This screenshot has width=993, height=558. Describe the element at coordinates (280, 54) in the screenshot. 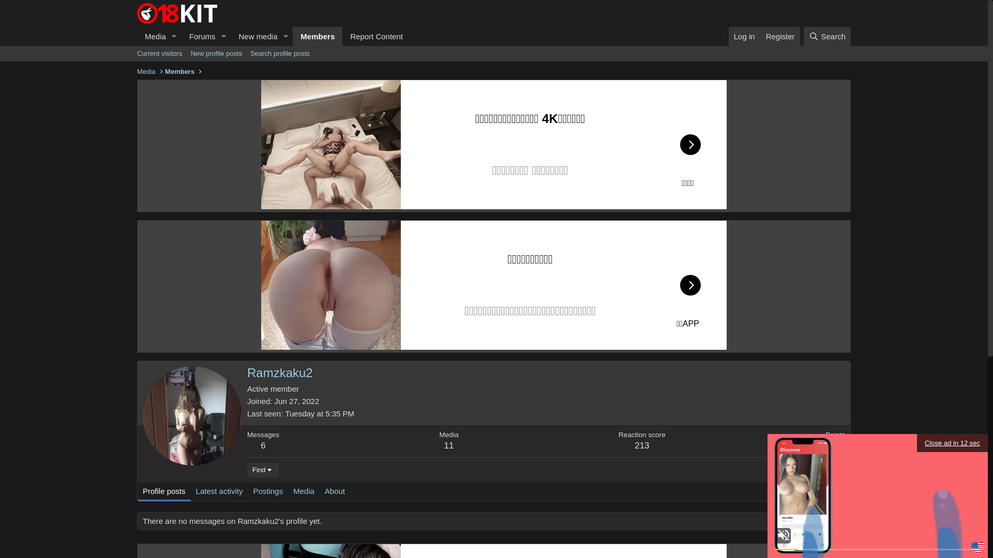

I see `Search profile posts` at that location.